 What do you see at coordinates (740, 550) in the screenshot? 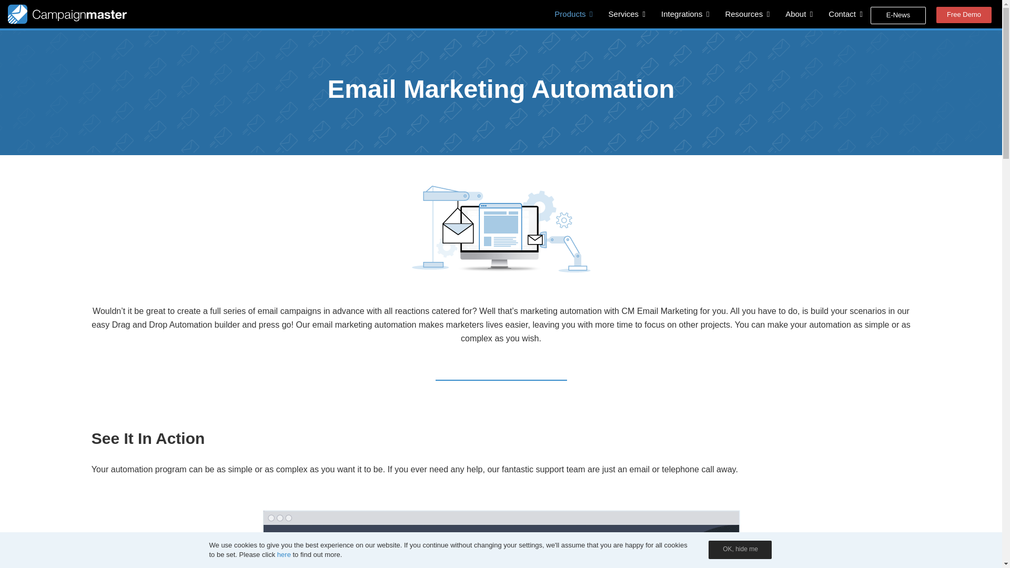
I see `OK, hide me` at bounding box center [740, 550].